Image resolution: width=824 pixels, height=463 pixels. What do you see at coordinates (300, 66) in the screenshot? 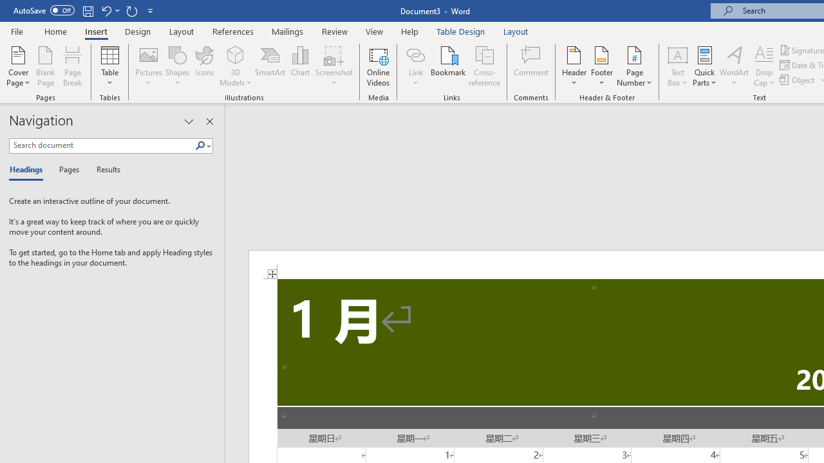
I see `Chart...` at bounding box center [300, 66].